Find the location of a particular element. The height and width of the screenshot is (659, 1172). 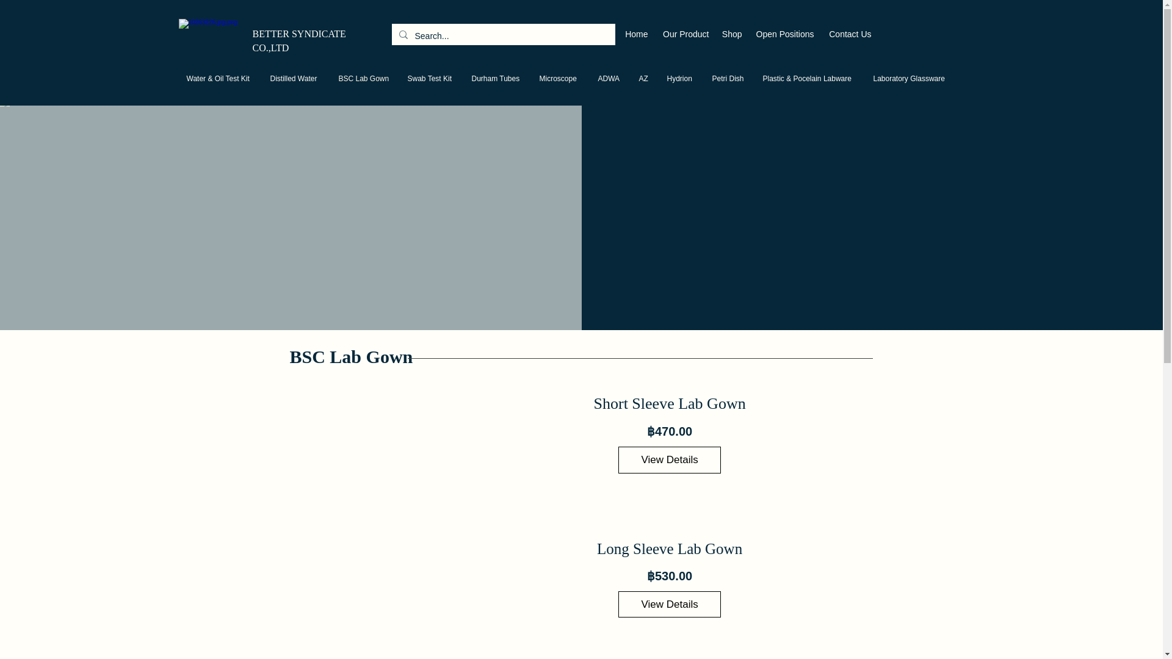

Contact Us is located at coordinates (849, 34).